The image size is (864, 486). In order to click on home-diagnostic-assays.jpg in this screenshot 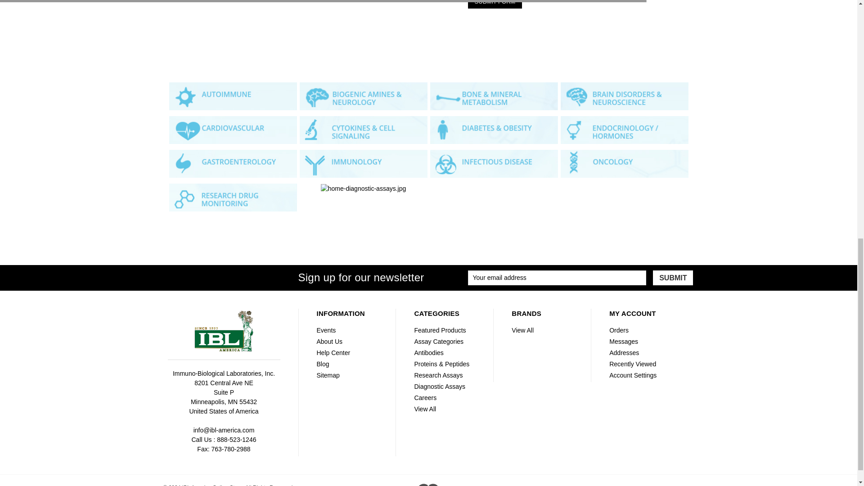, I will do `click(494, 130)`.